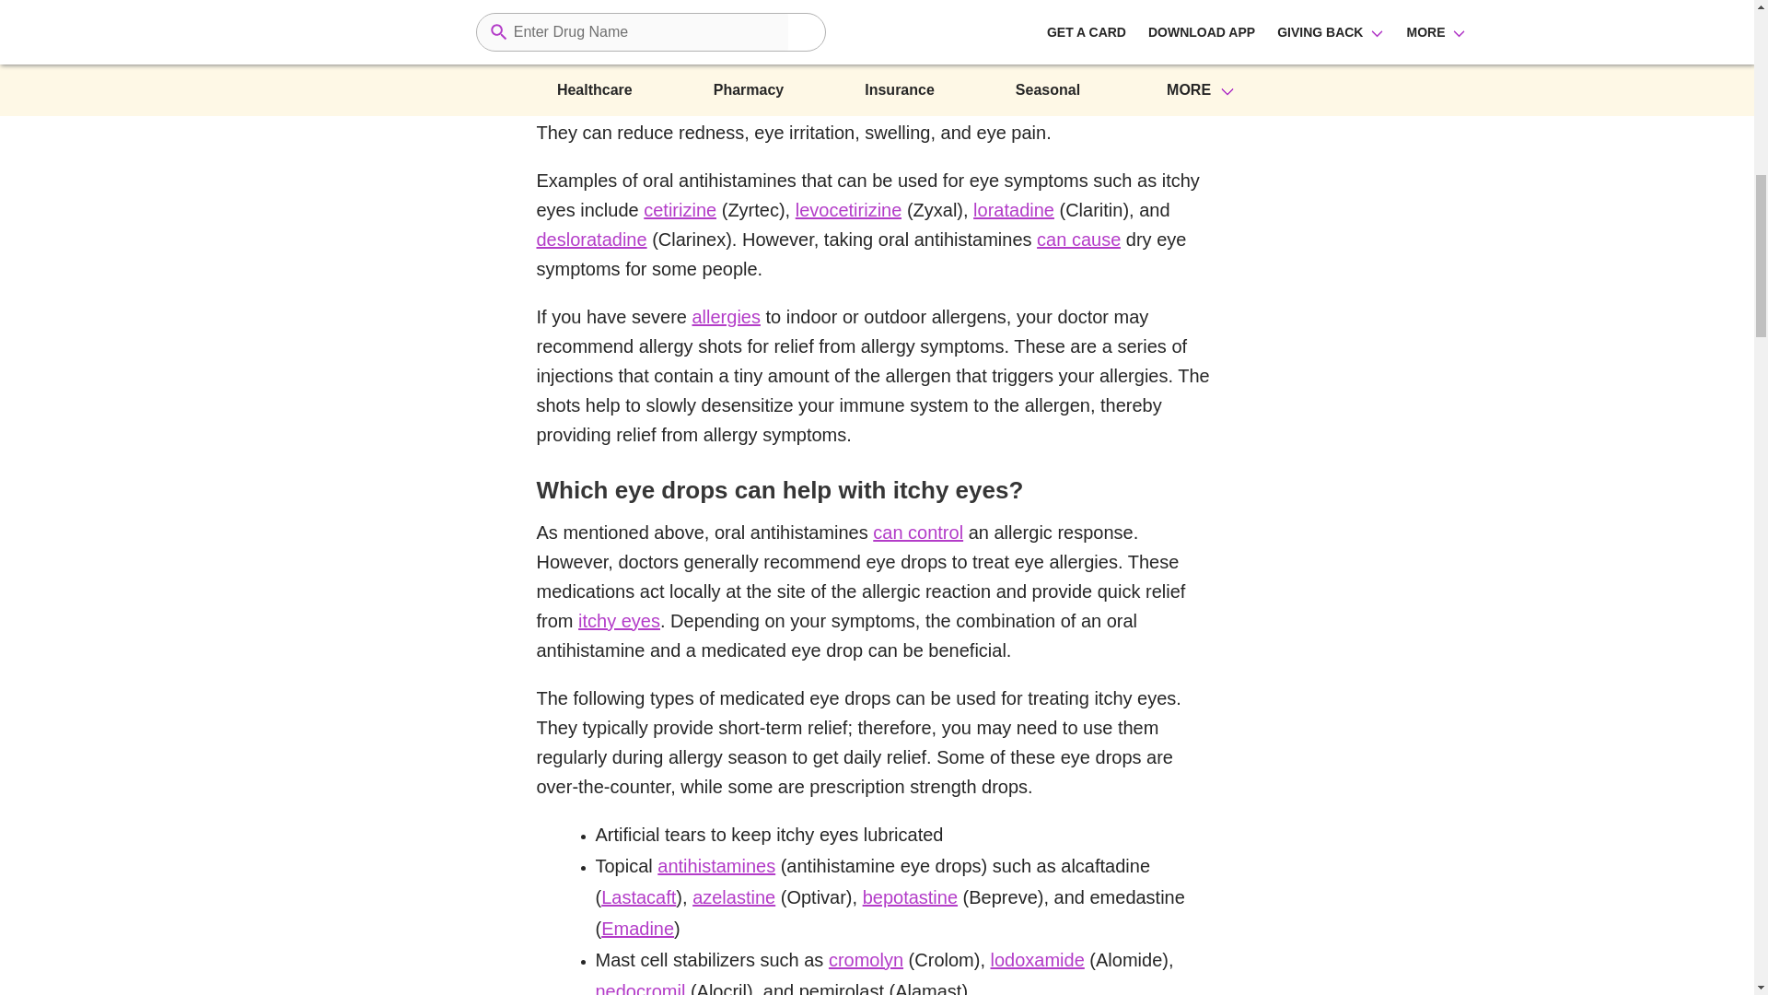 Image resolution: width=1768 pixels, height=995 pixels. I want to click on can cause, so click(1078, 240).